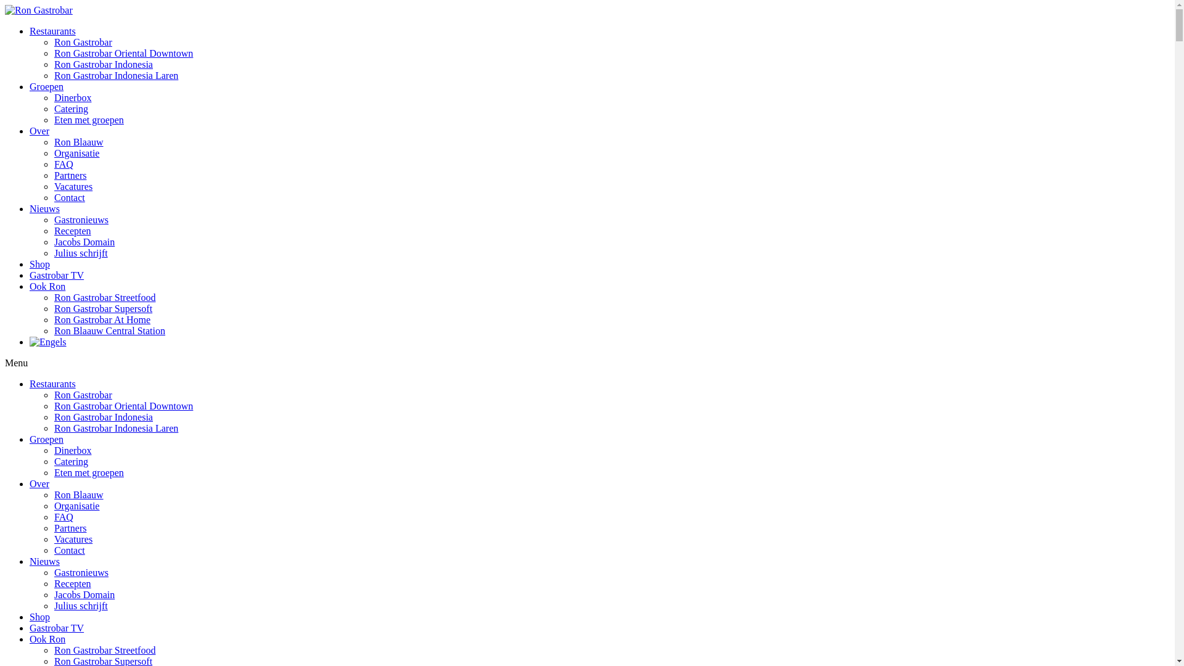  What do you see at coordinates (39, 617) in the screenshot?
I see `Shop` at bounding box center [39, 617].